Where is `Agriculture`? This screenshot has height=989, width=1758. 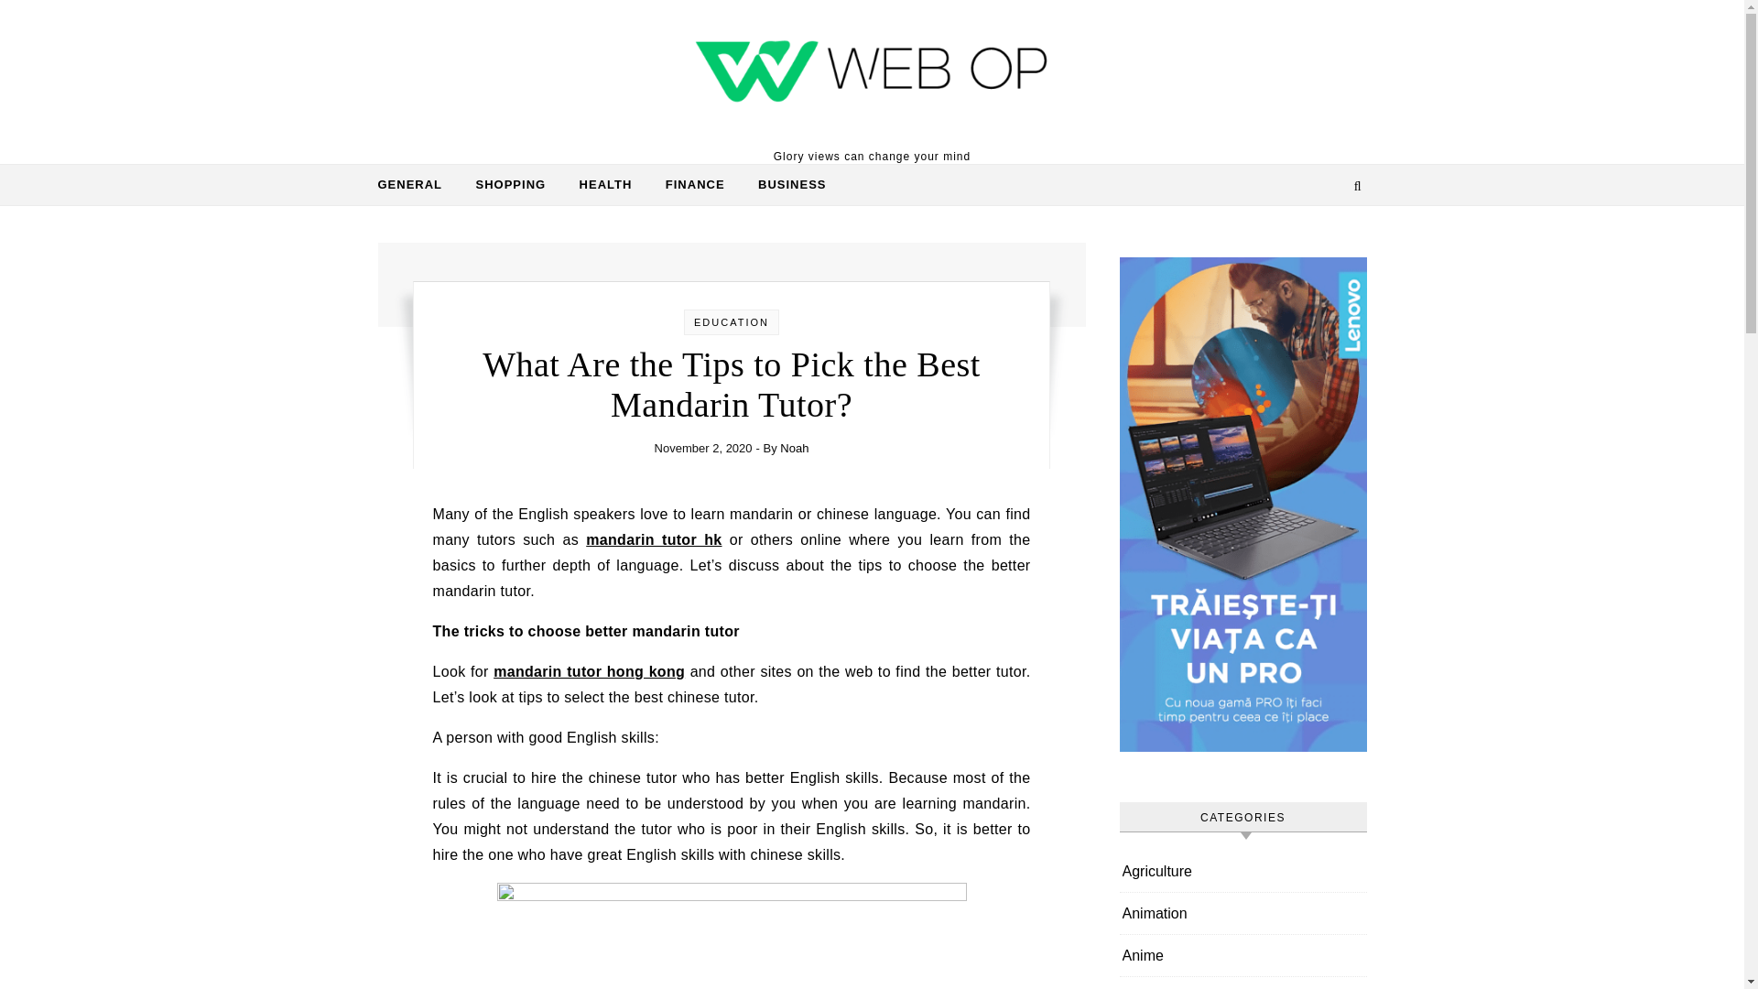
Agriculture is located at coordinates (1157, 871).